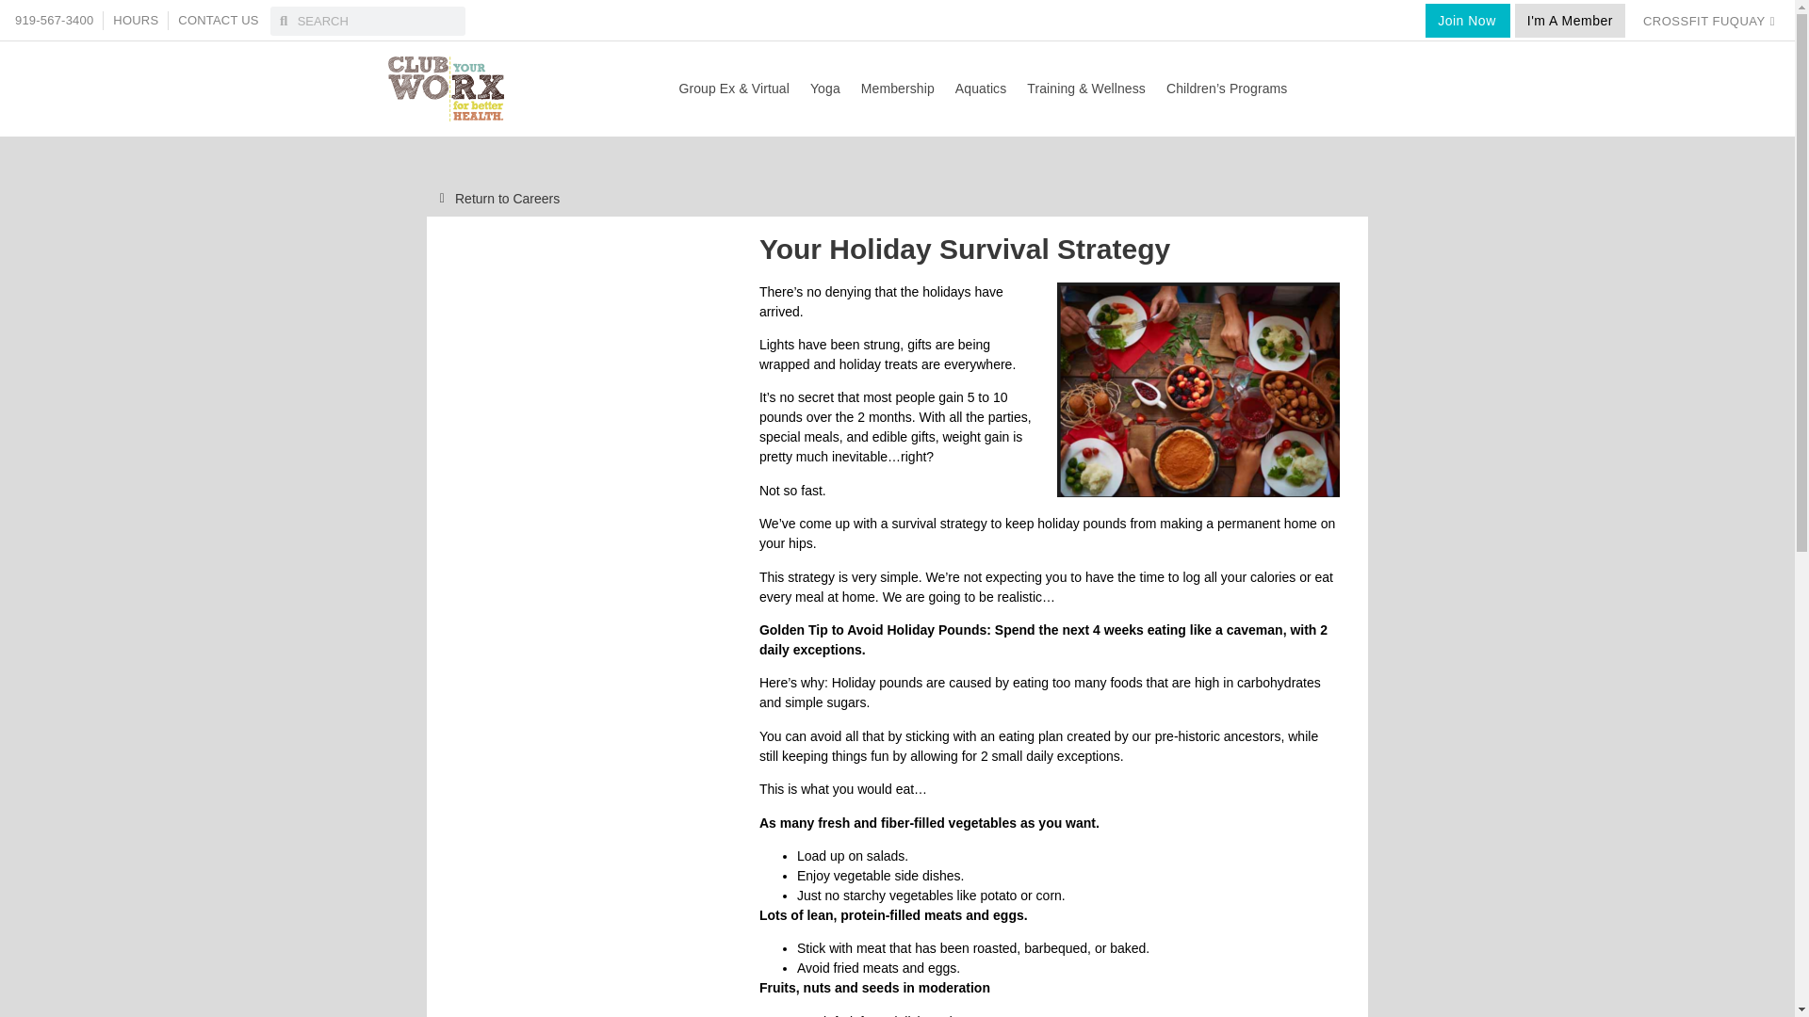 This screenshot has height=1017, width=1809. Describe the element at coordinates (897, 89) in the screenshot. I see `Membership` at that location.